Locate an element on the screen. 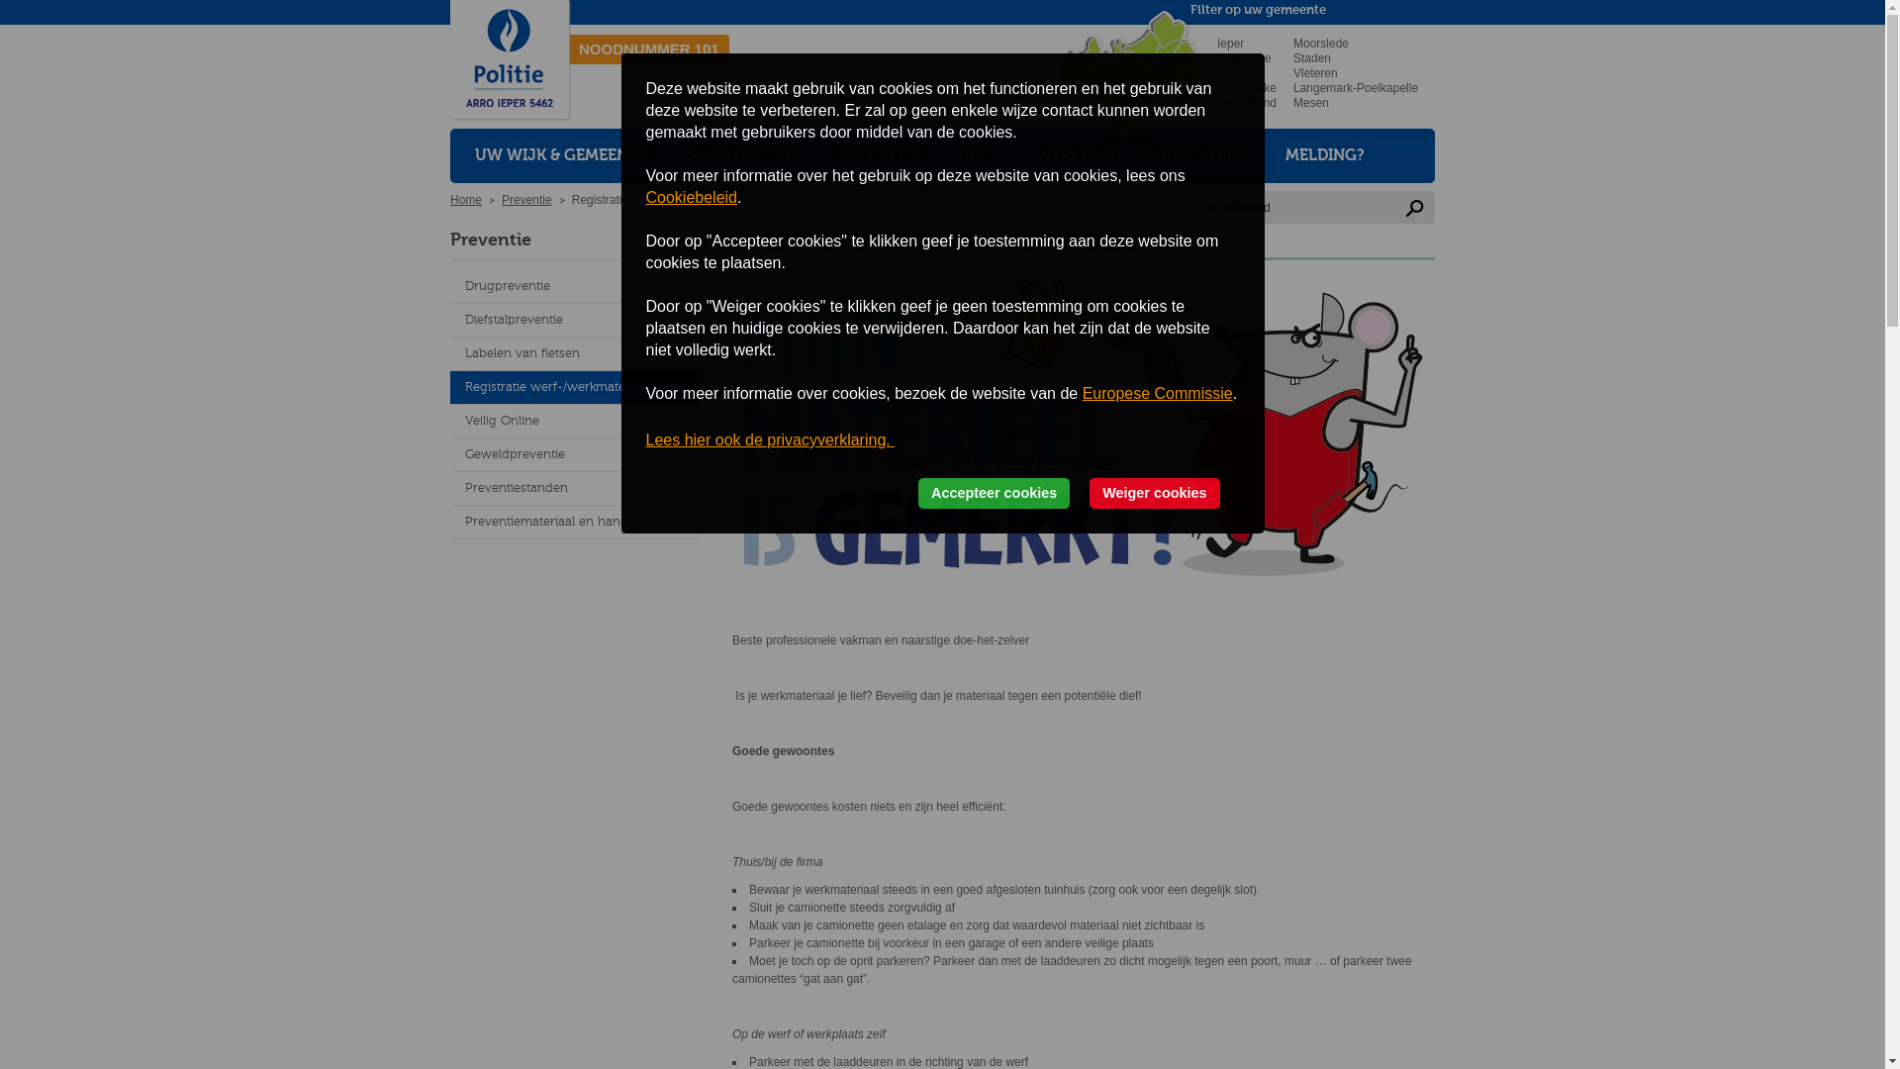  Wervik is located at coordinates (1235, 73).